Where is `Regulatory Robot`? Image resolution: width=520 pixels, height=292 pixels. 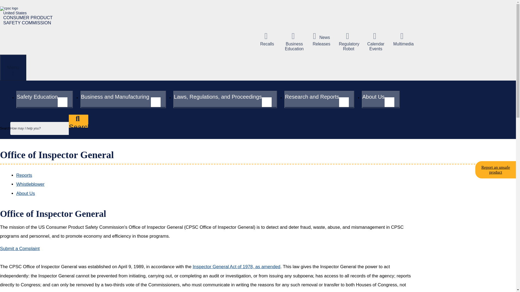 Regulatory Robot is located at coordinates (348, 41).